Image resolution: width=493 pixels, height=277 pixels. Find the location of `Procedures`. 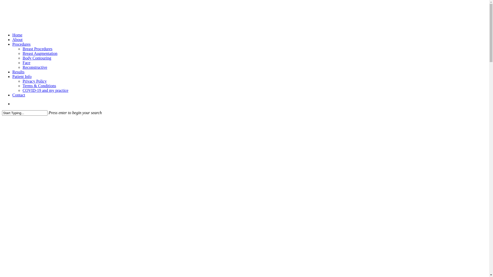

Procedures is located at coordinates (22, 44).